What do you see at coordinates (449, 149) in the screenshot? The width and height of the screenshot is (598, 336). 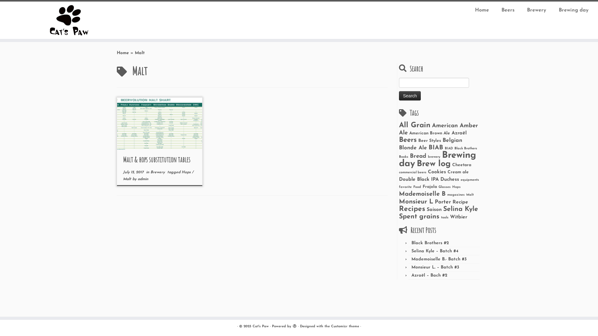 I see `BIAD` at bounding box center [449, 149].